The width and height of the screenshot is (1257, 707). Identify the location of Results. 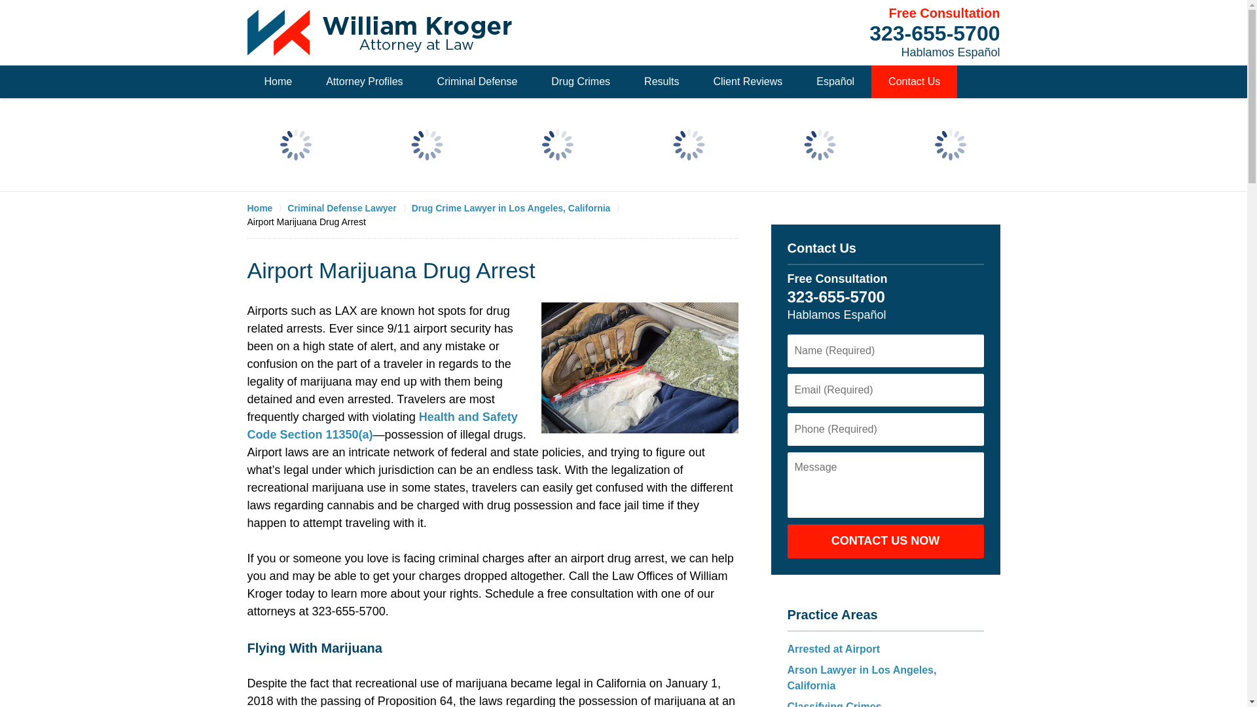
(661, 82).